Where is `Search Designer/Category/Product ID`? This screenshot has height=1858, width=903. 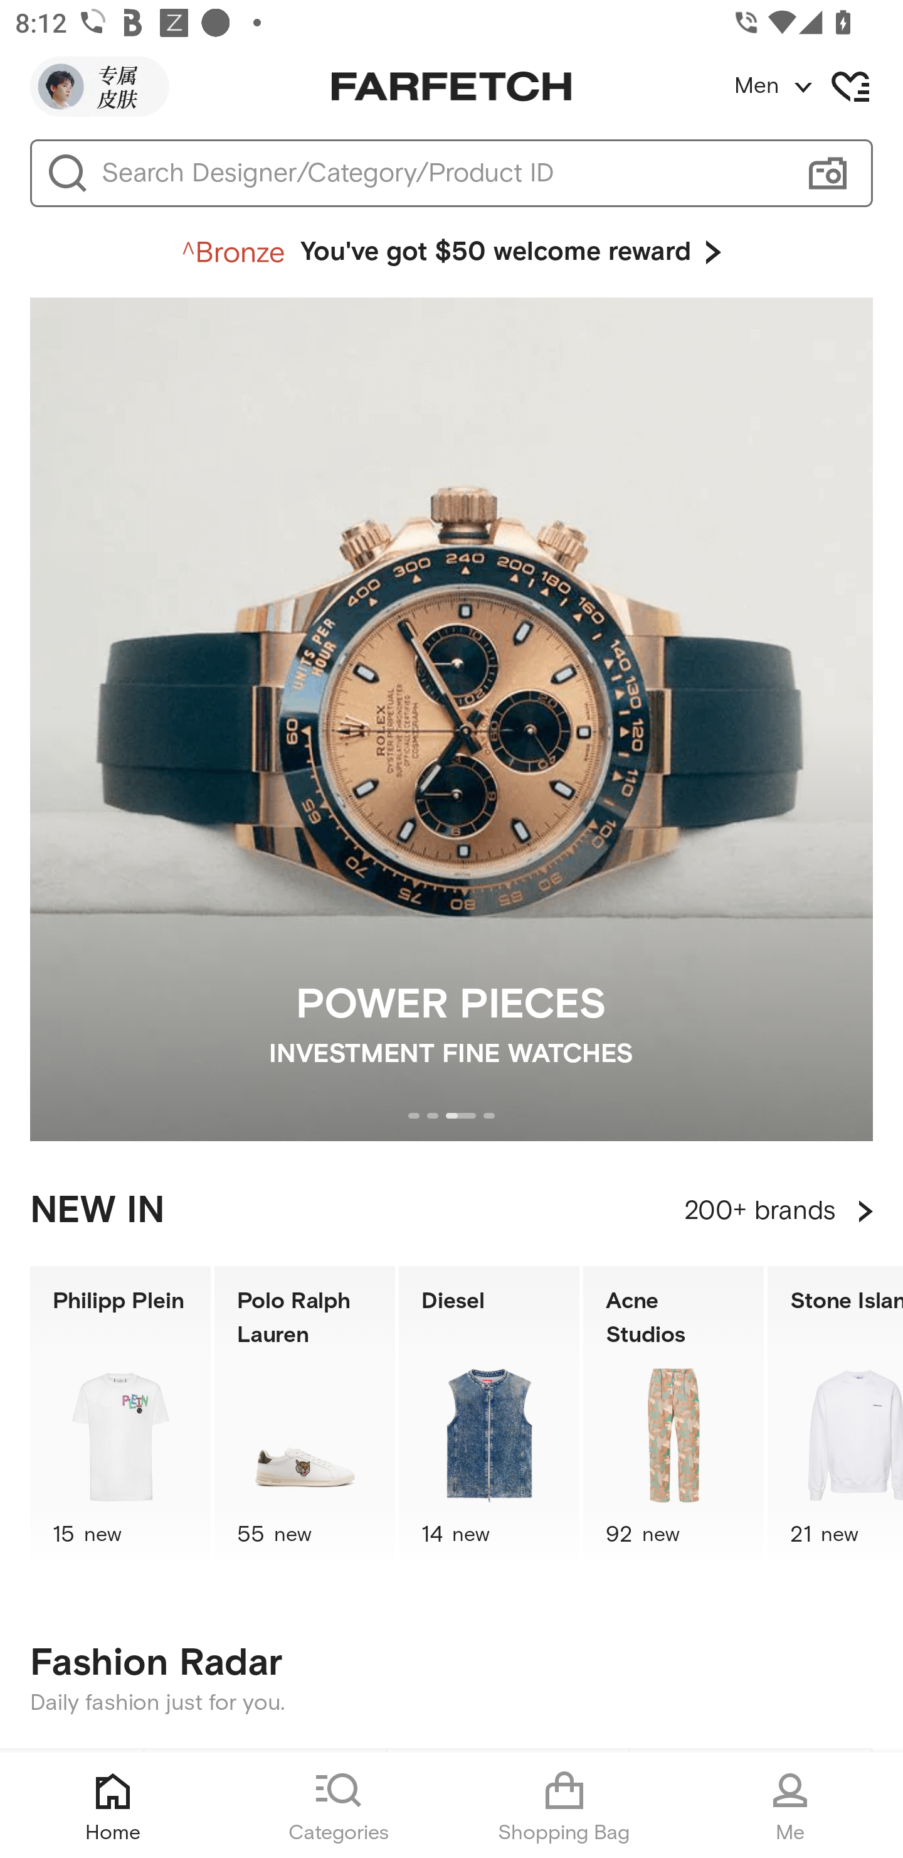
Search Designer/Category/Product ID is located at coordinates (441, 173).